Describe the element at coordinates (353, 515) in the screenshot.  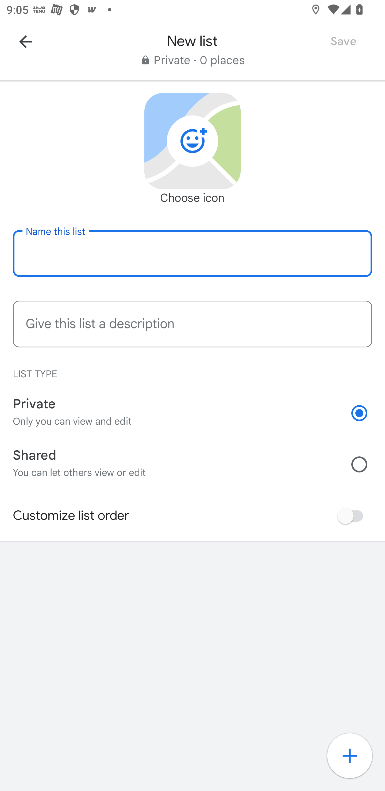
I see `Customize list order` at that location.